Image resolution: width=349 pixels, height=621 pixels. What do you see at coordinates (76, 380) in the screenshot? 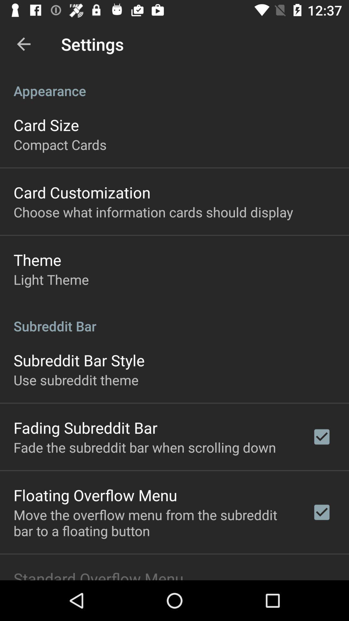
I see `scroll until use subreddit theme app` at bounding box center [76, 380].